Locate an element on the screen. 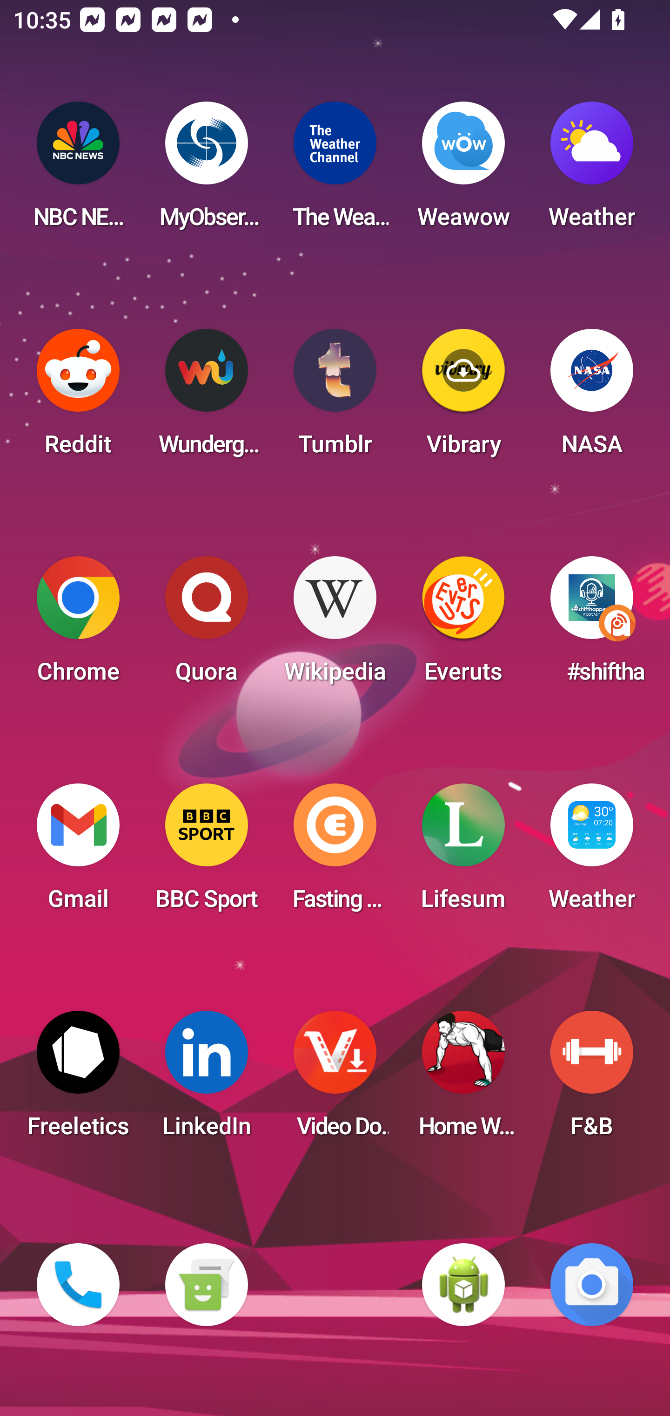 Image resolution: width=670 pixels, height=1416 pixels. #shifthappens in the Digital Workplace Podcast is located at coordinates (592, 625).